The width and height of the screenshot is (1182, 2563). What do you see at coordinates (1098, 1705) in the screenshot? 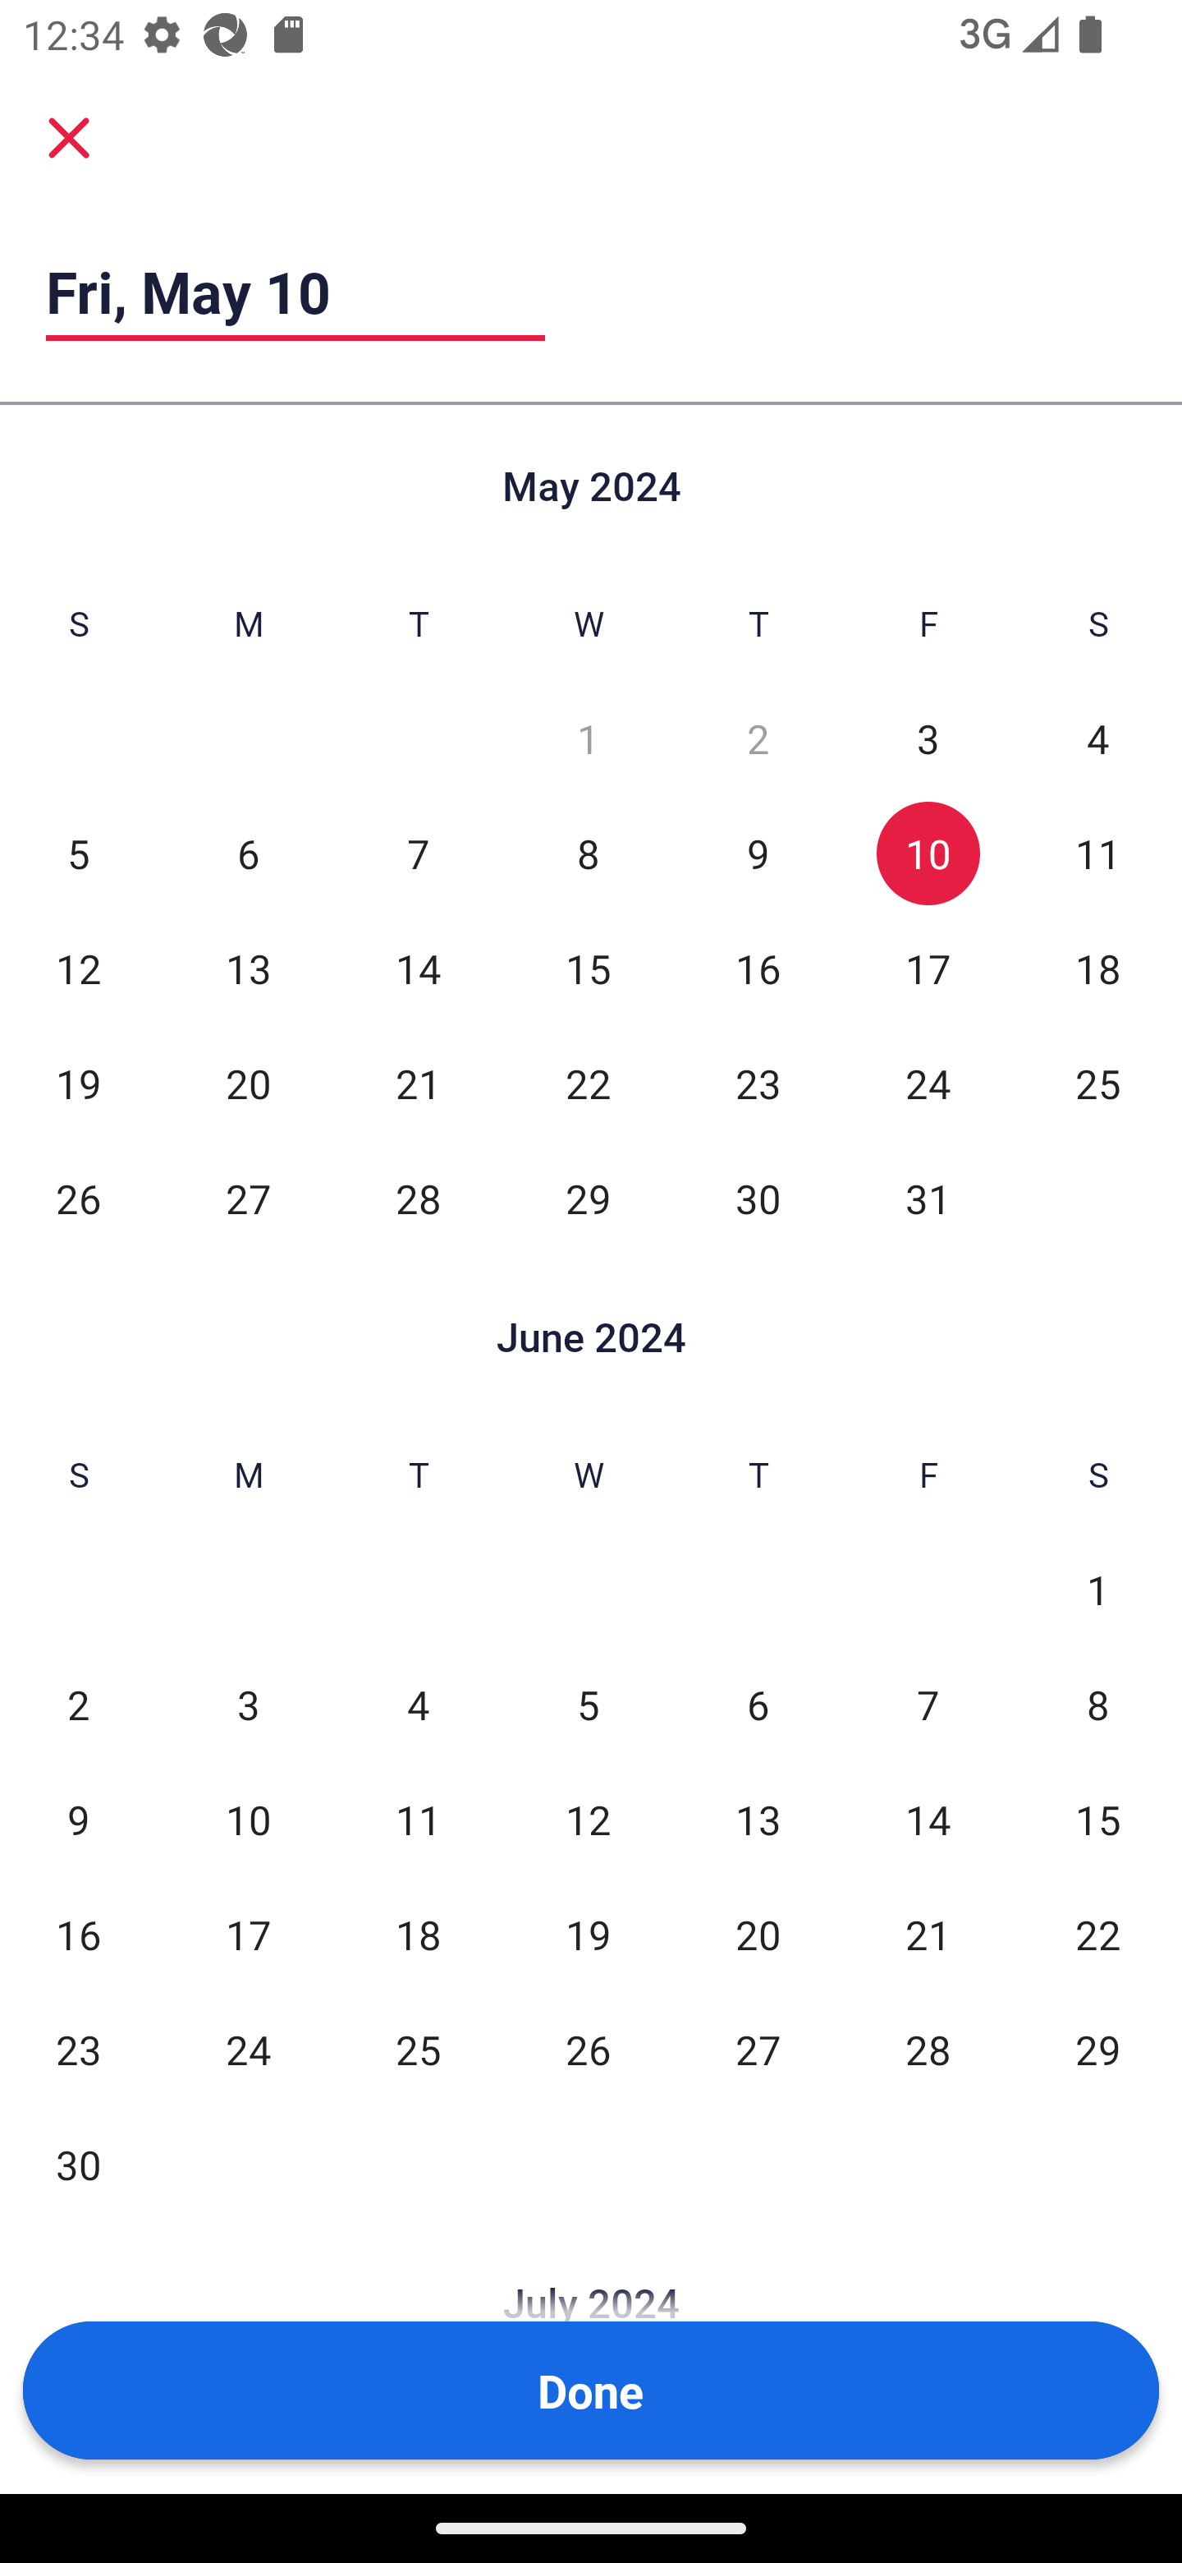
I see `8 Sat, Jun 8, Not Selected` at bounding box center [1098, 1705].